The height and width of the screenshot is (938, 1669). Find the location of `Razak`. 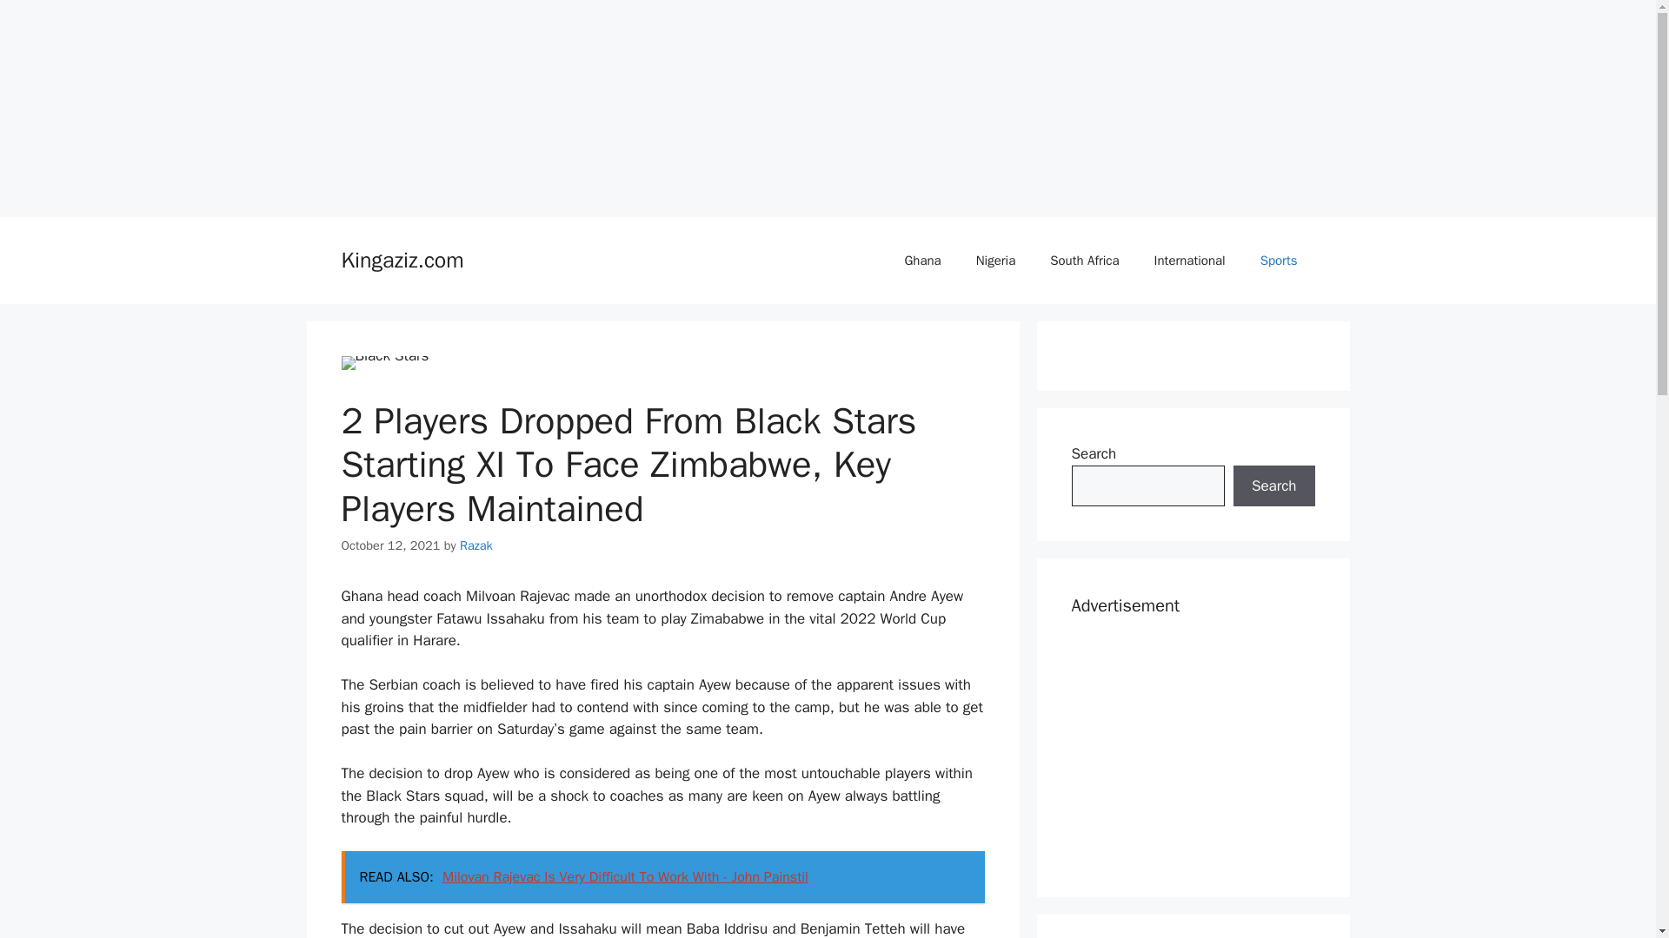

Razak is located at coordinates (476, 545).